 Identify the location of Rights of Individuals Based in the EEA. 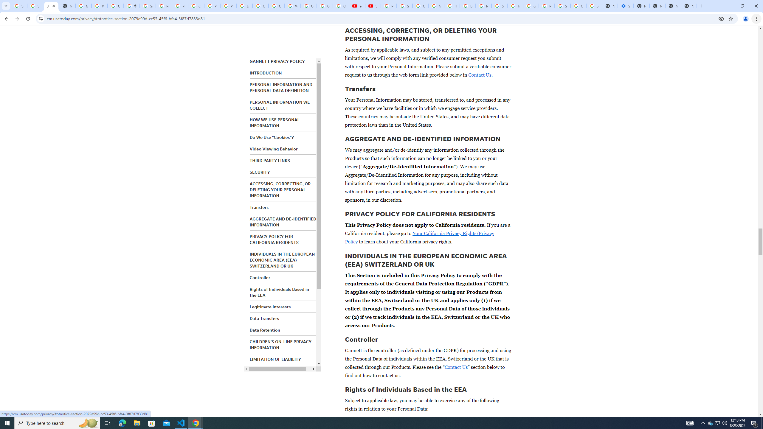
(279, 292).